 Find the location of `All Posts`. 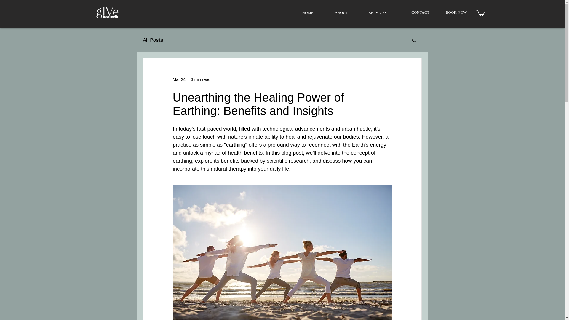

All Posts is located at coordinates (153, 40).